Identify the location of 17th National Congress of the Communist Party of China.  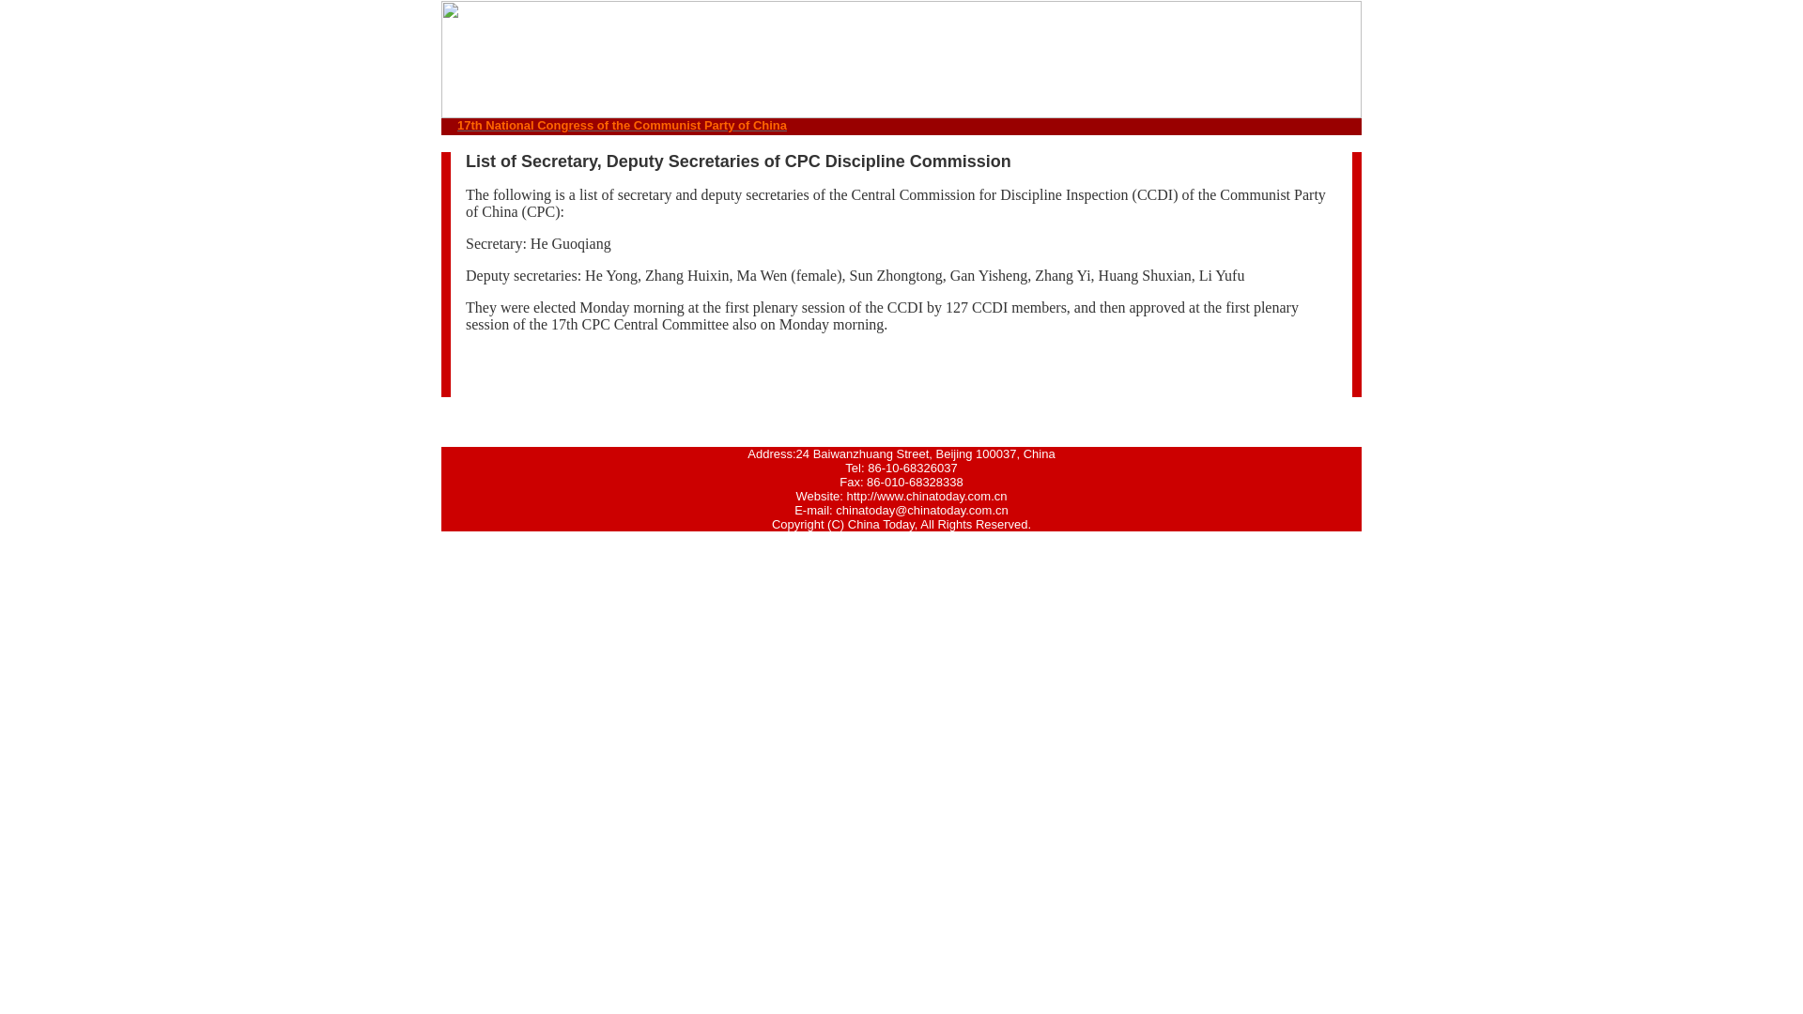
(622, 126).